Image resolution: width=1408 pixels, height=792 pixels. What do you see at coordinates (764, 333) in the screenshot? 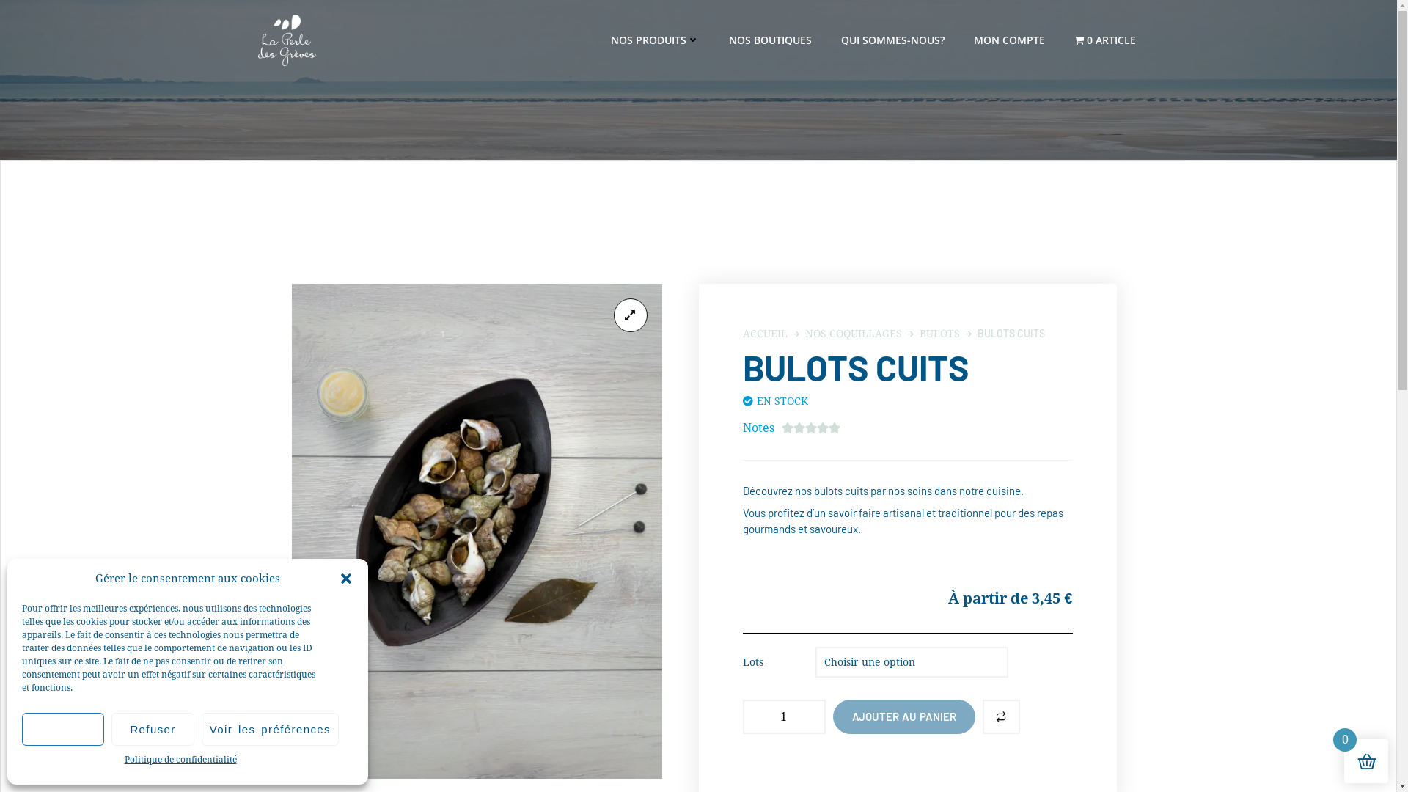
I see `ACCUEIL` at bounding box center [764, 333].